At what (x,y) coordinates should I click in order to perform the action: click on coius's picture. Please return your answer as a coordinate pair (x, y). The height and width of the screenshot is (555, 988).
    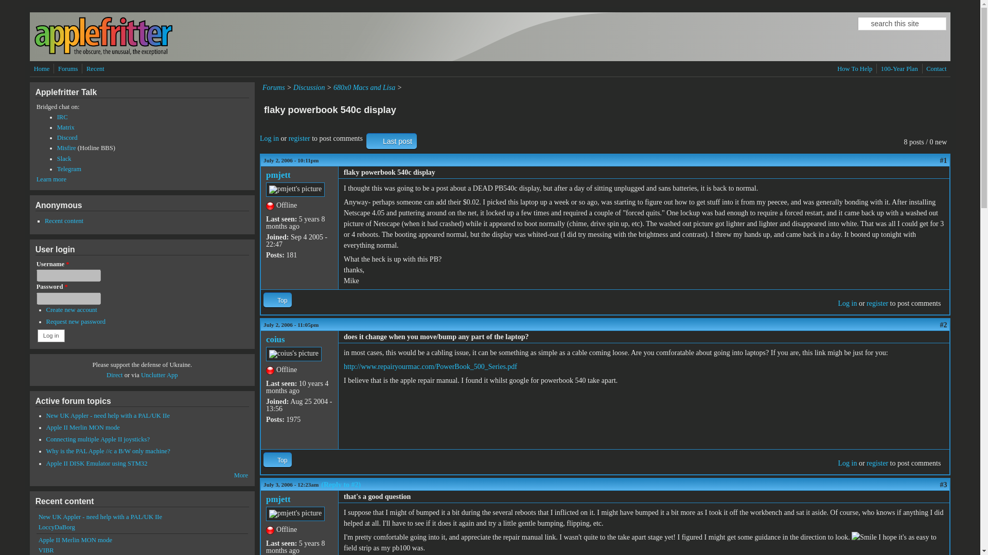
    Looking at the image, I should click on (293, 354).